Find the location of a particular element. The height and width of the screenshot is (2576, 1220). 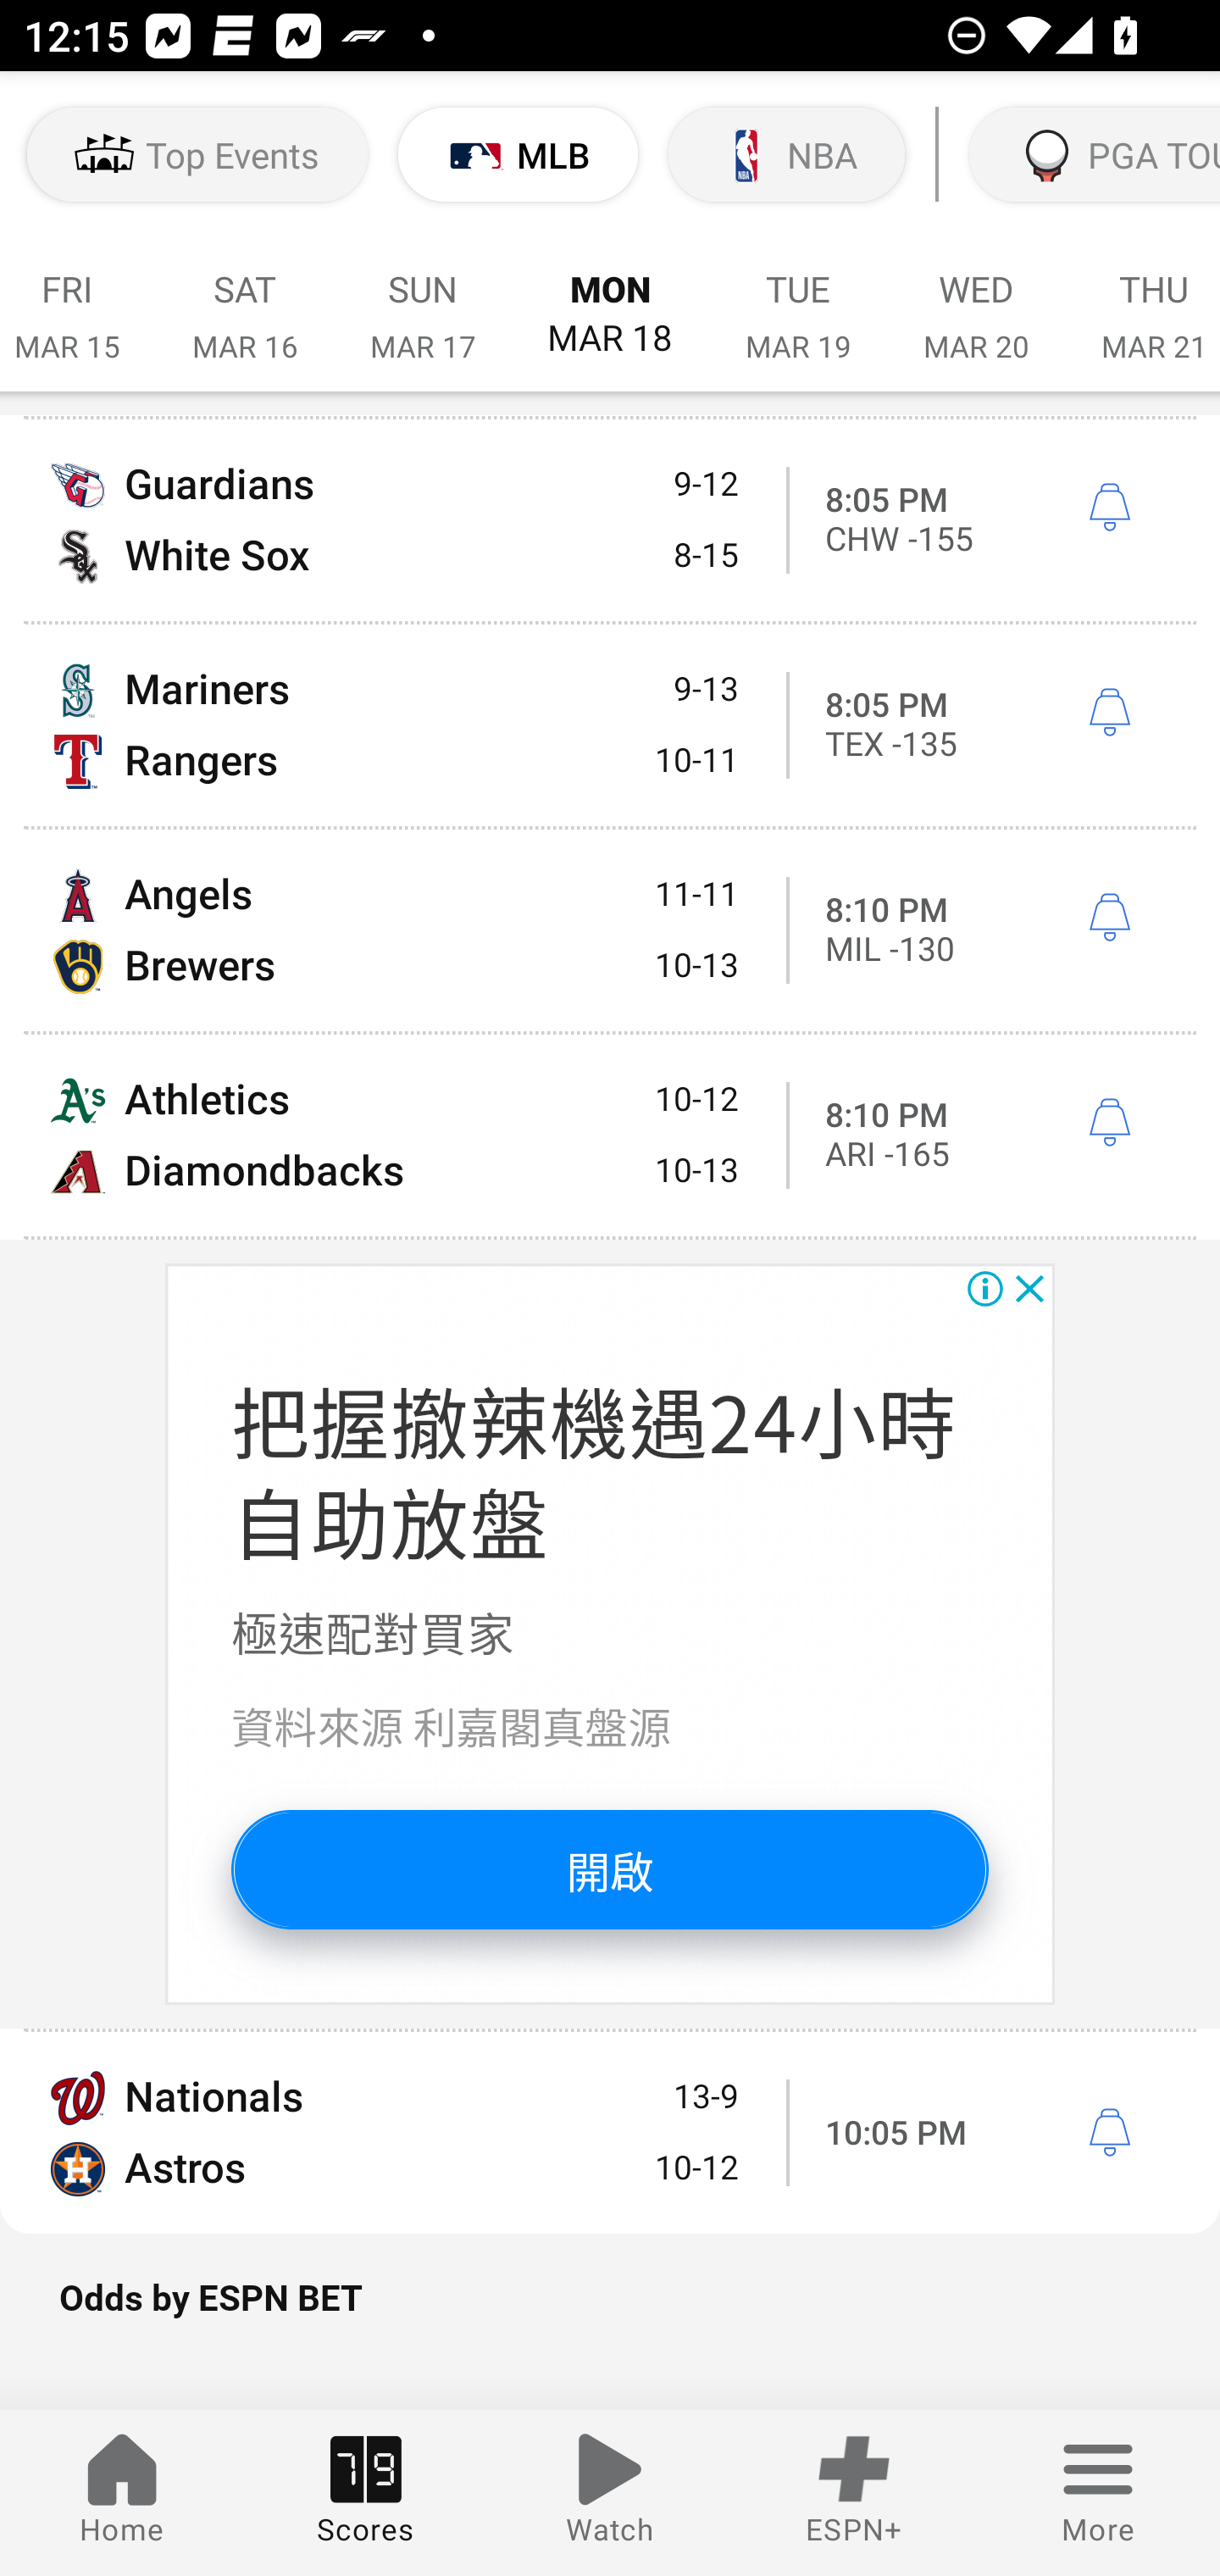

極速配對買家 is located at coordinates (374, 1630).